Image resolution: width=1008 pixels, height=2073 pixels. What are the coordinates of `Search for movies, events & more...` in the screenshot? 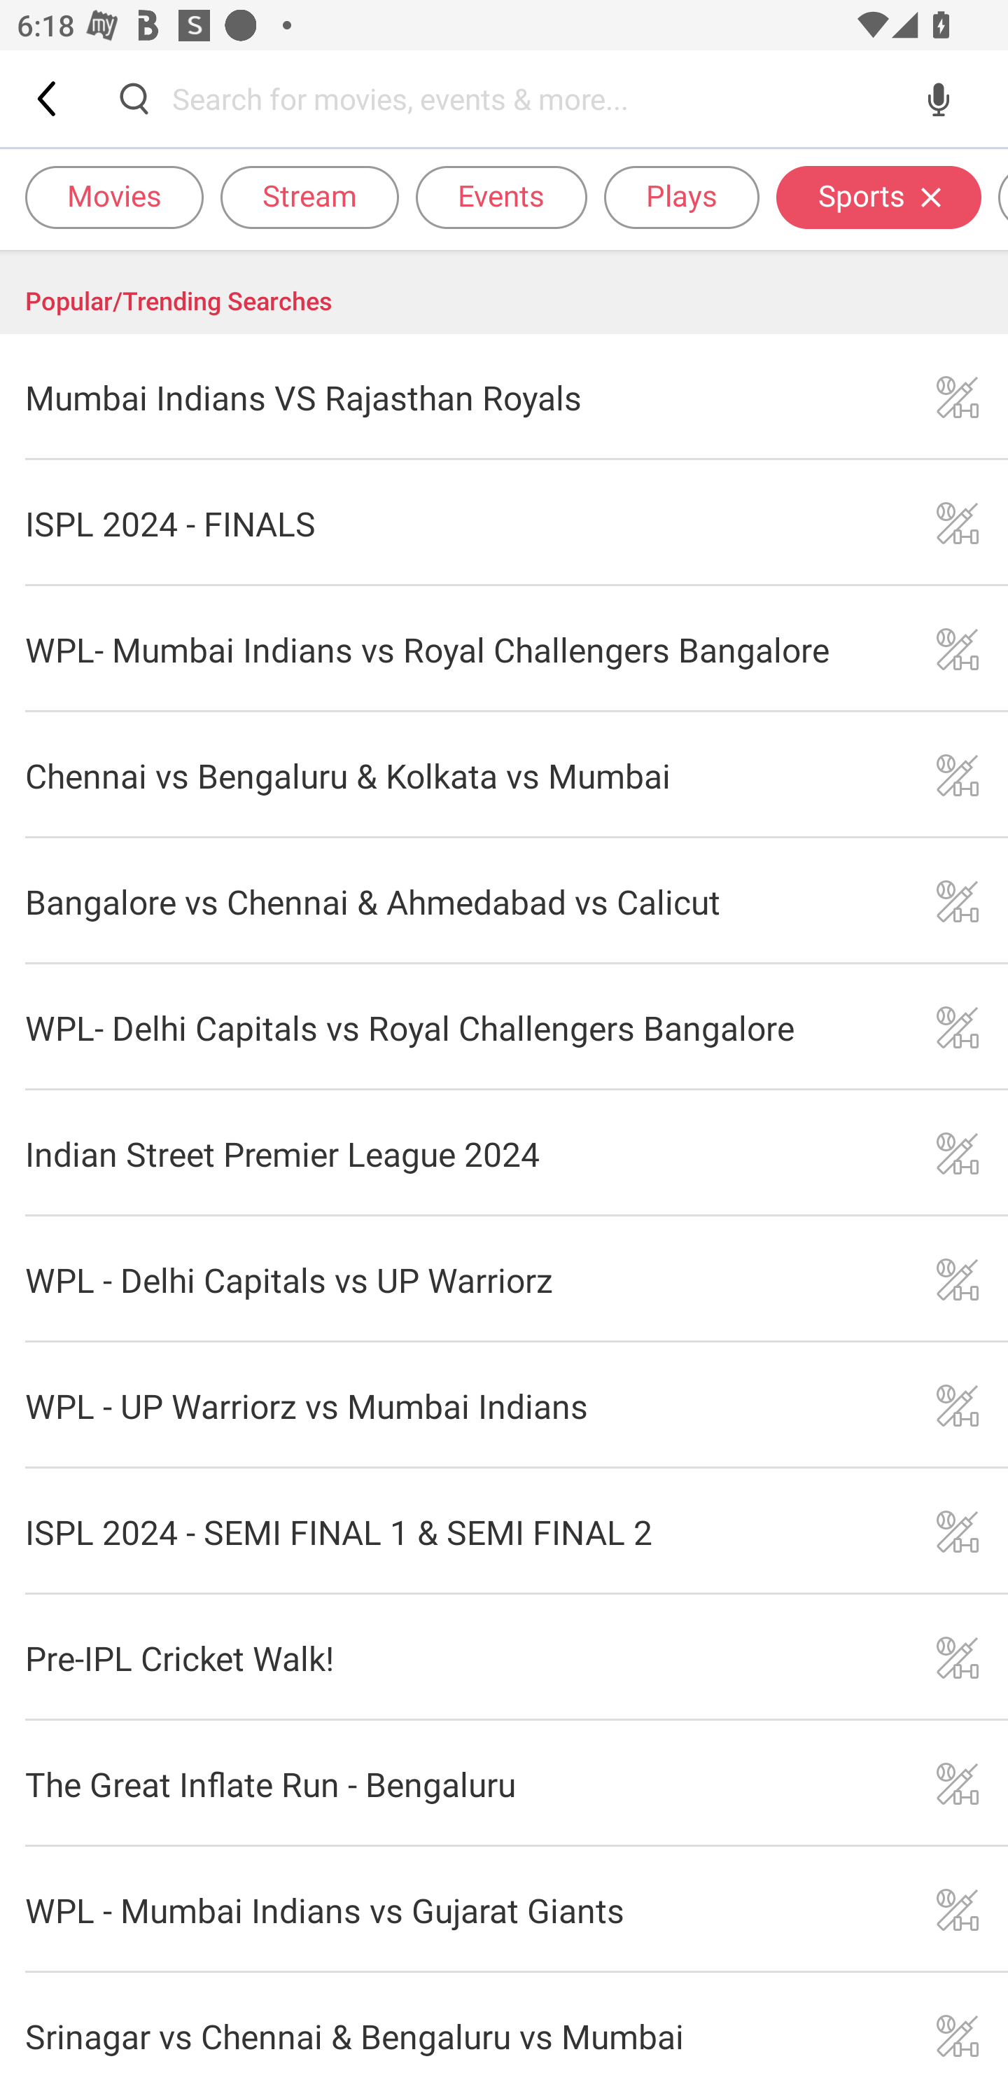 It's located at (536, 98).